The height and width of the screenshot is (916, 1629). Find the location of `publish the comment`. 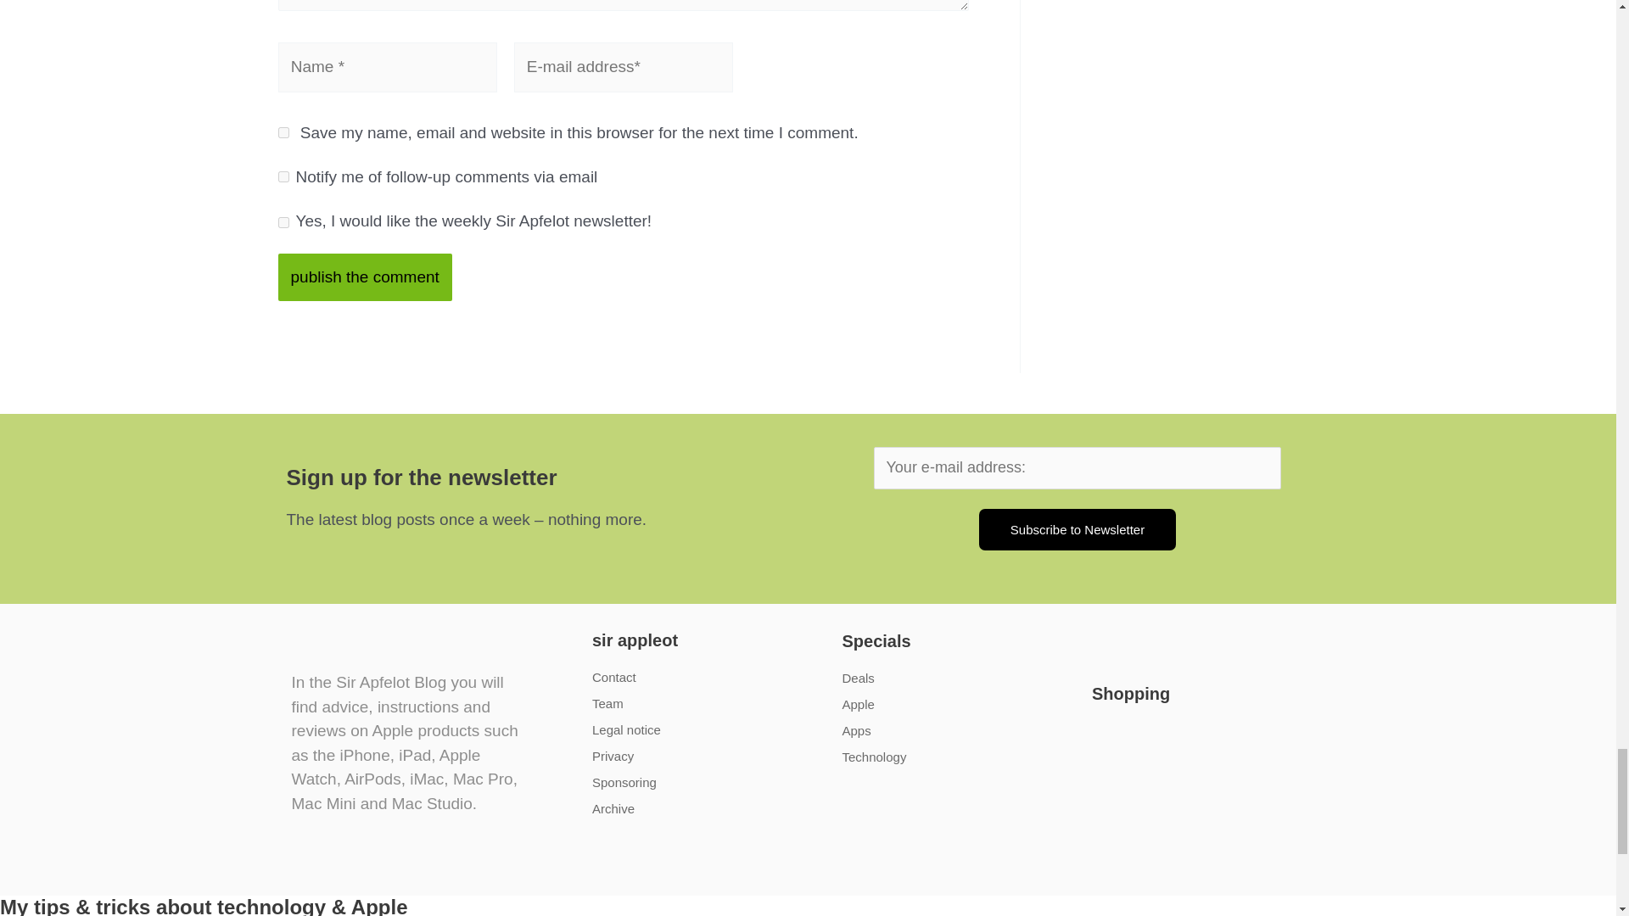

publish the comment is located at coordinates (365, 276).